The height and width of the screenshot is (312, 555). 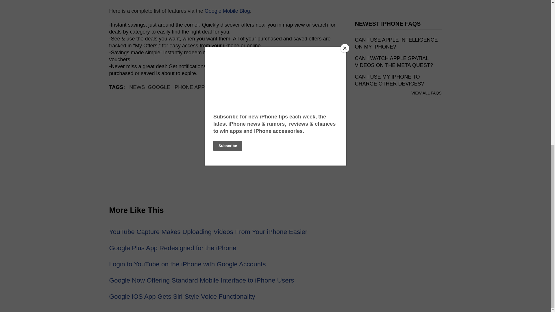 What do you see at coordinates (227, 11) in the screenshot?
I see `Google Mobile Blog` at bounding box center [227, 11].